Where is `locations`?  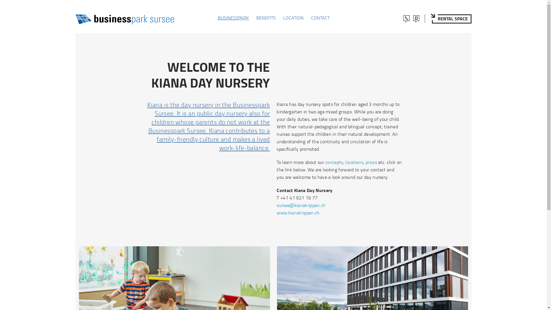 locations is located at coordinates (354, 162).